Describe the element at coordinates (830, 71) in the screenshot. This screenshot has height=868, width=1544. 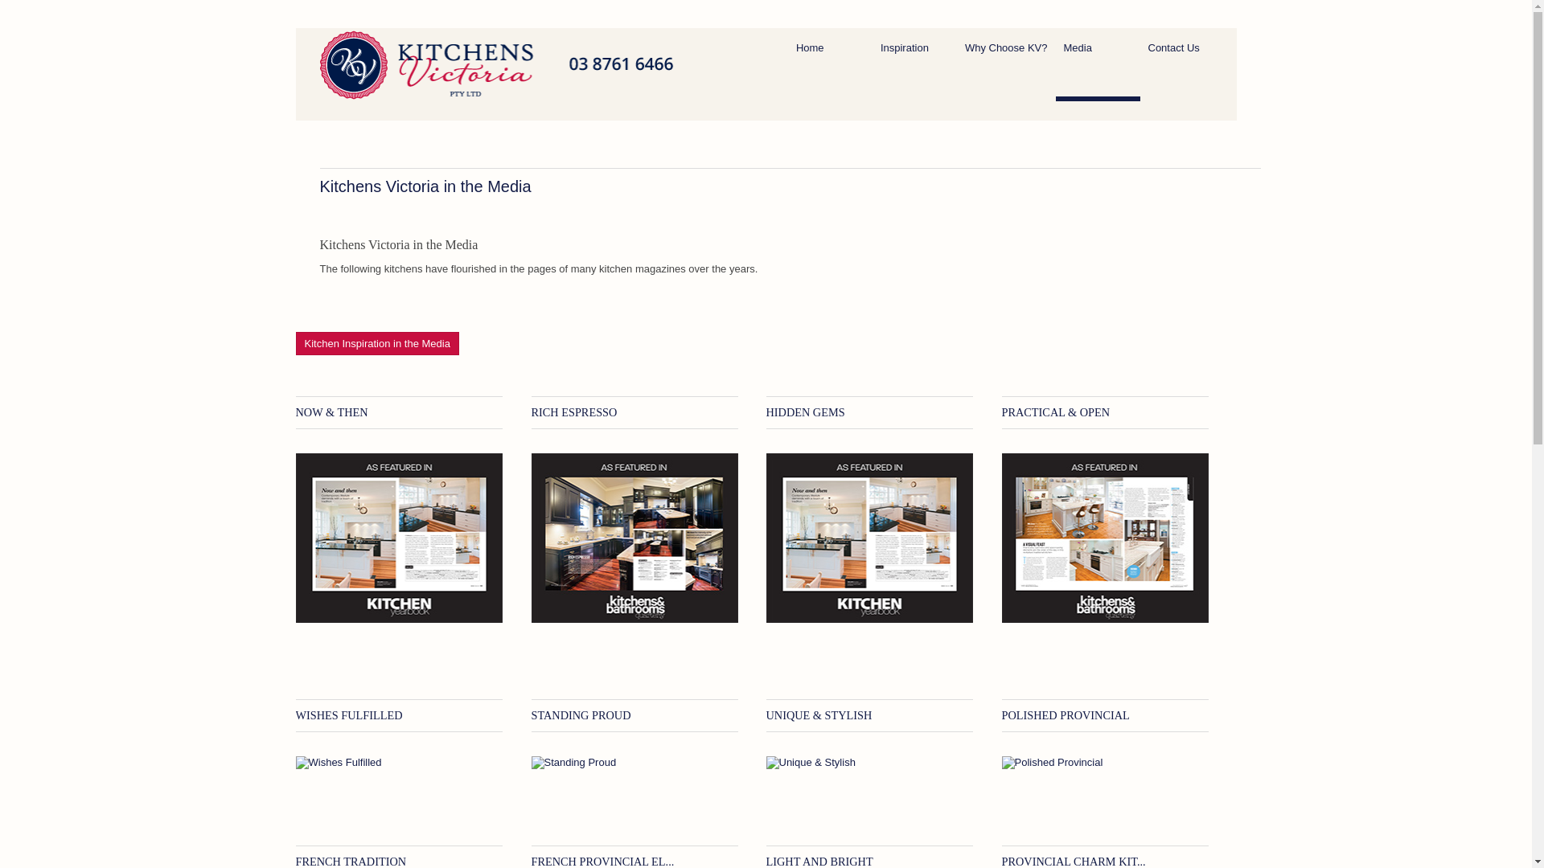
I see `Home` at that location.